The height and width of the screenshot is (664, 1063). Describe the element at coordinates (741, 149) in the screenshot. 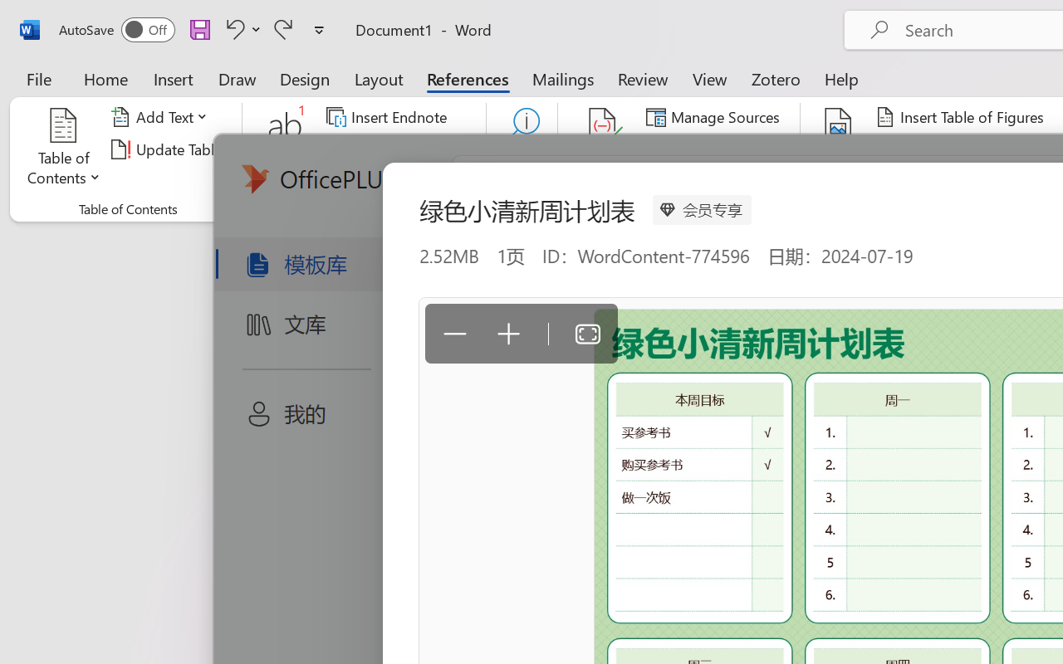

I see `Style` at that location.